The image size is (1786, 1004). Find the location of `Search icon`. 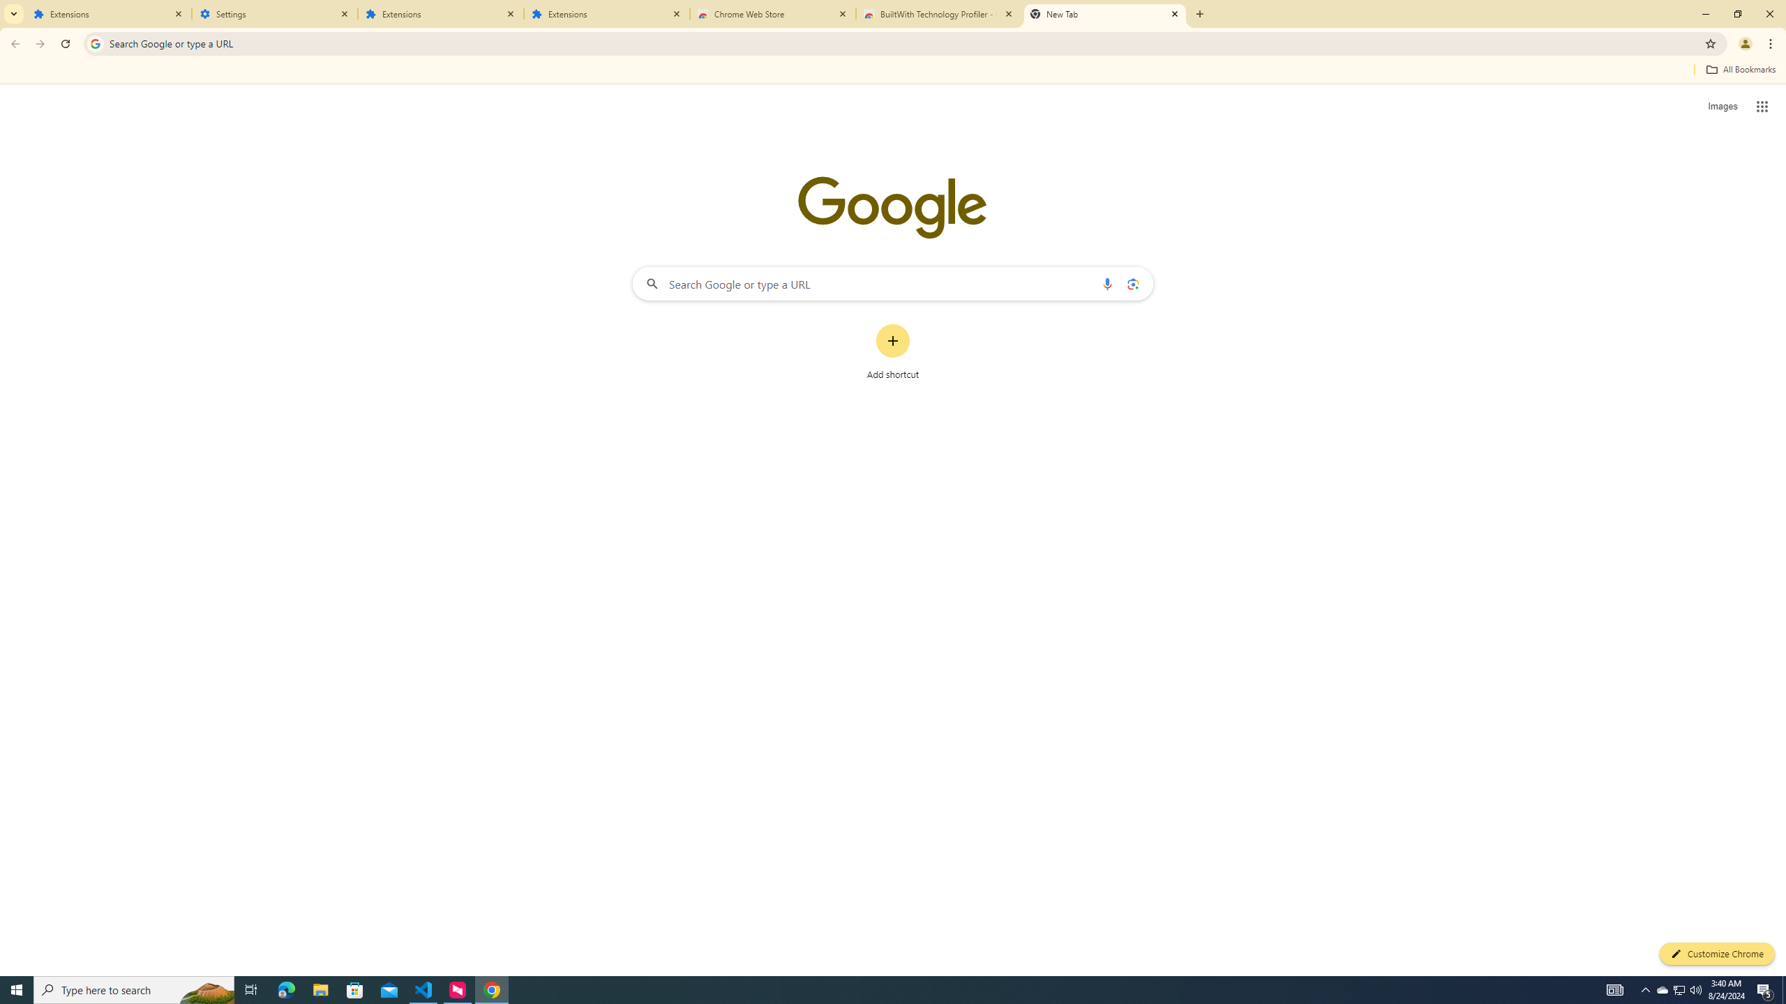

Search icon is located at coordinates (95, 43).